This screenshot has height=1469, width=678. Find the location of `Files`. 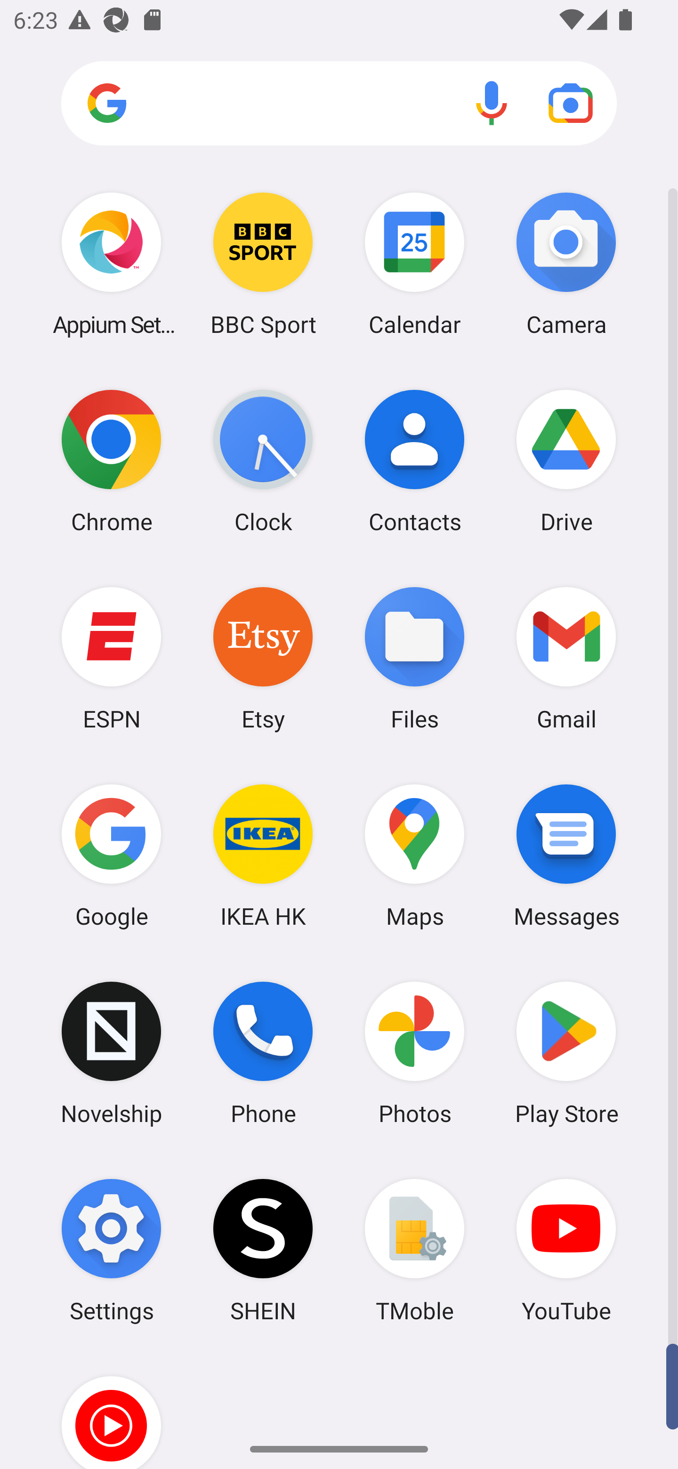

Files is located at coordinates (415, 658).